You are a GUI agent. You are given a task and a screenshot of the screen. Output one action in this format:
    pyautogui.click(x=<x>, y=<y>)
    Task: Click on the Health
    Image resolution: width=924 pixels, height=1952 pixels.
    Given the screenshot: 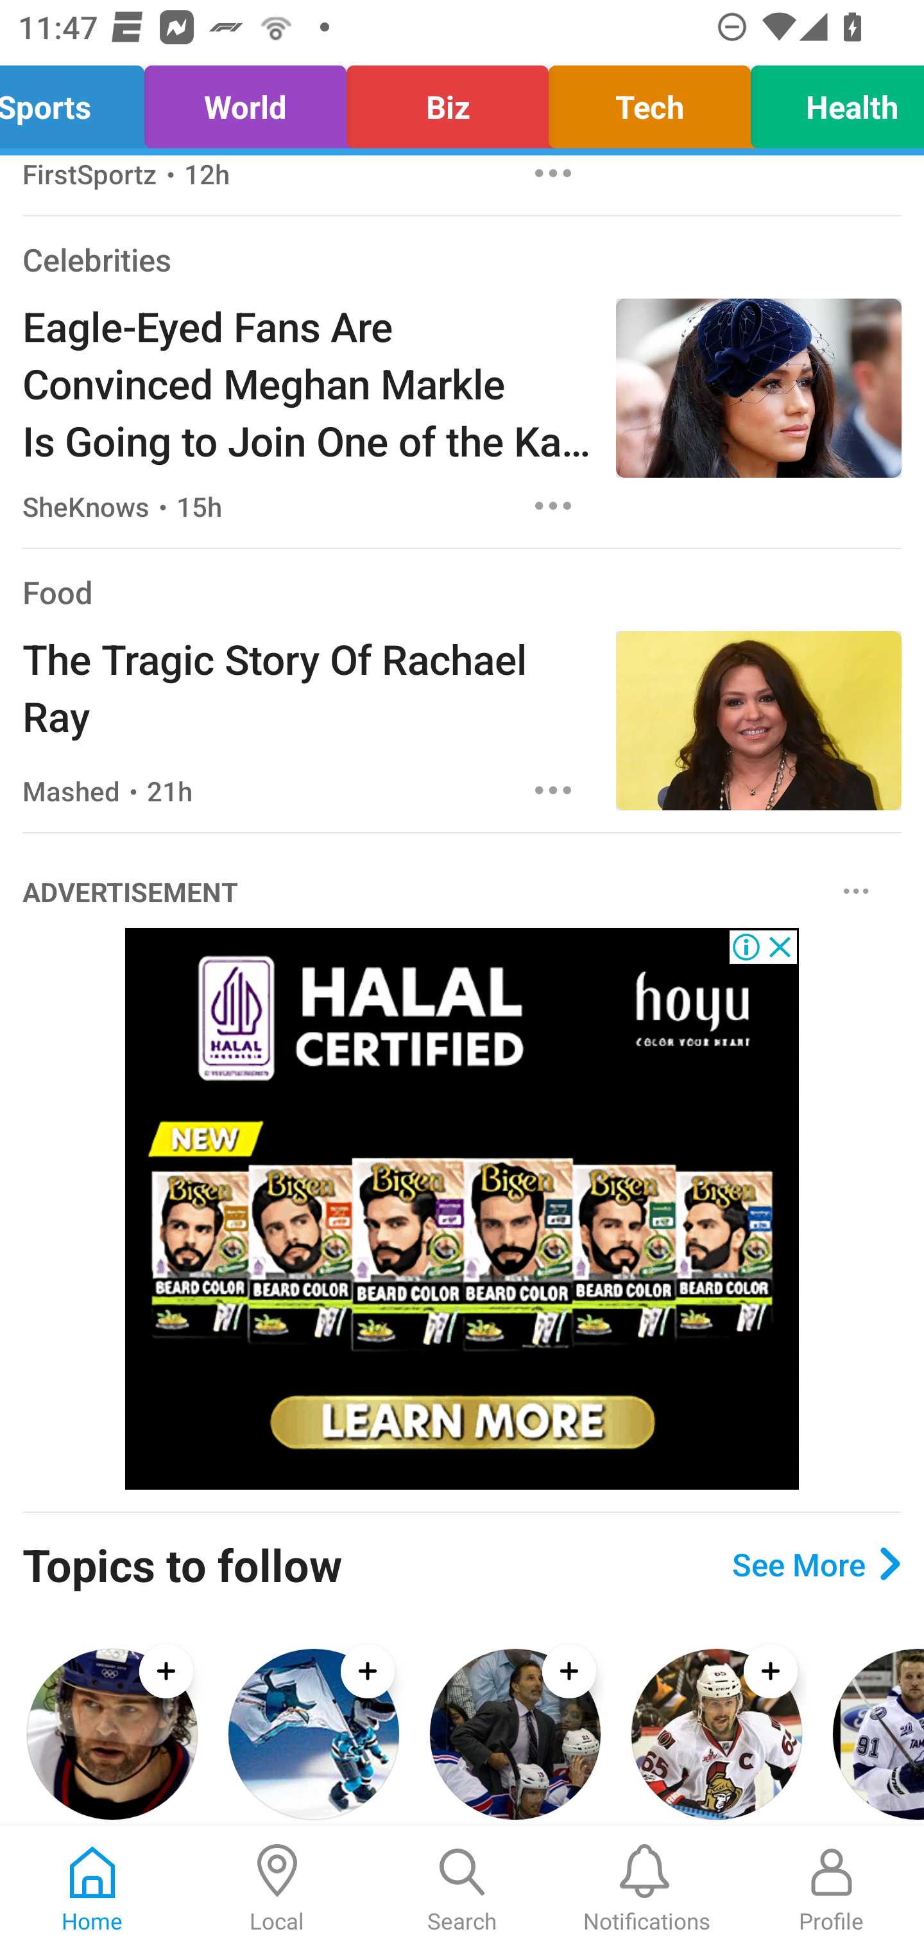 What is the action you would take?
    pyautogui.click(x=830, y=101)
    